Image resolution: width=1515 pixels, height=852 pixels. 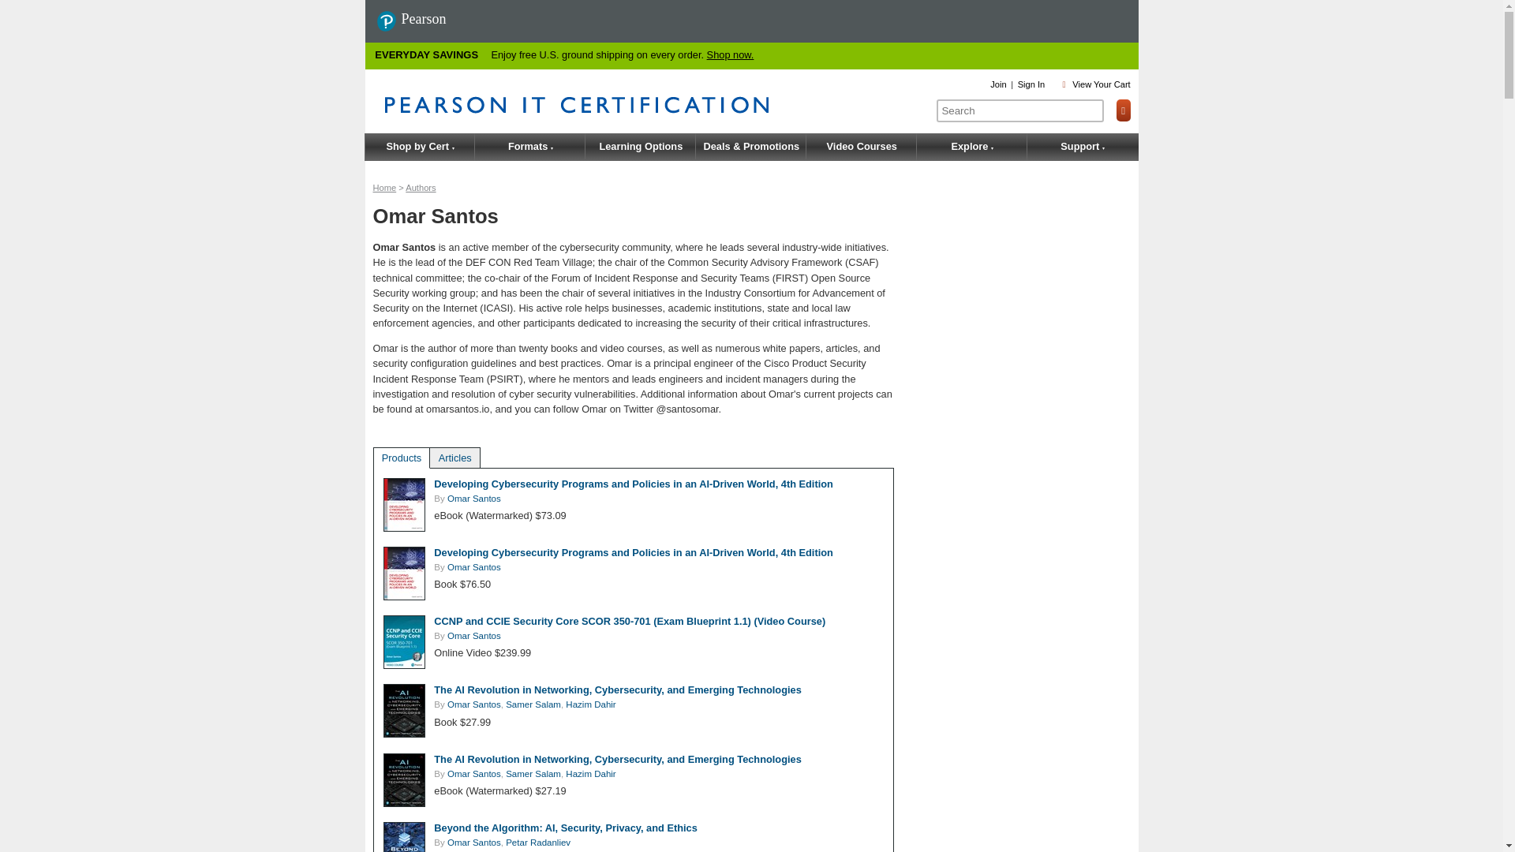 I want to click on Authors, so click(x=421, y=188).